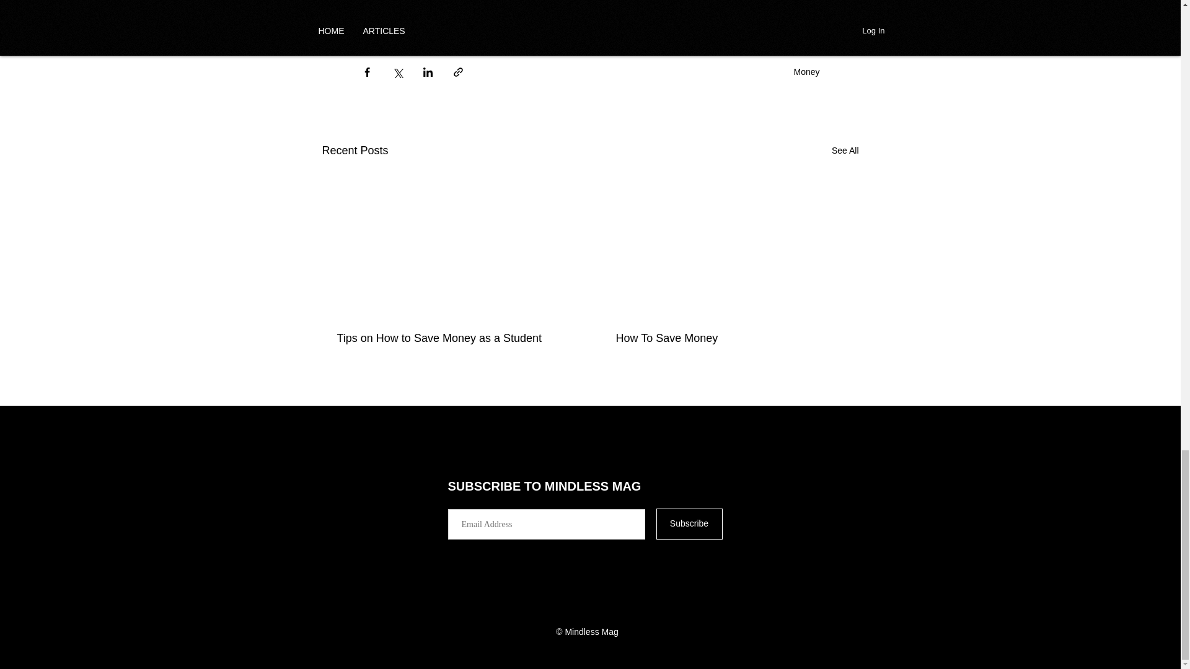 The image size is (1190, 669). Describe the element at coordinates (730, 338) in the screenshot. I see `How To Save Money` at that location.